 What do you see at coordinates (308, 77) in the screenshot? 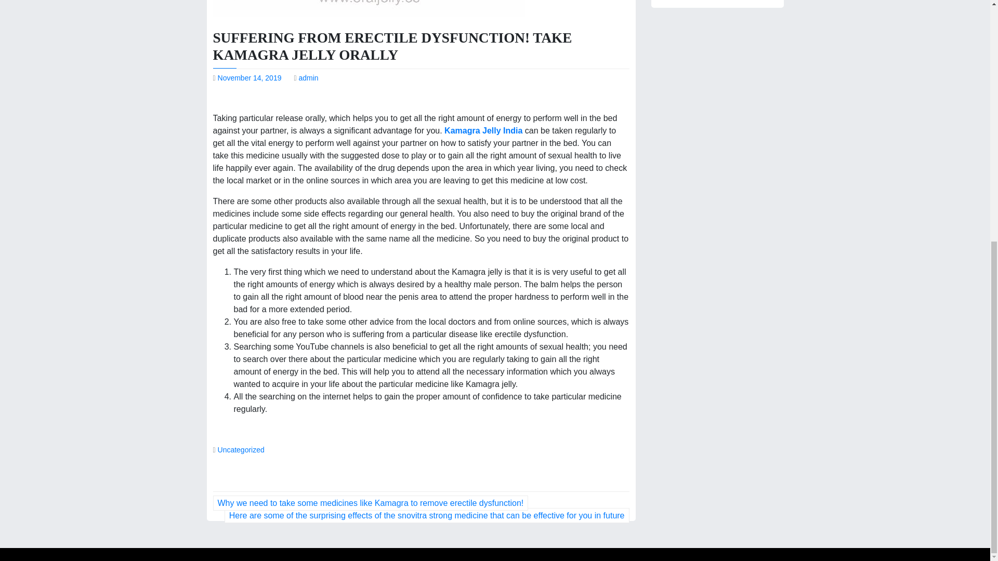
I see `admin` at bounding box center [308, 77].